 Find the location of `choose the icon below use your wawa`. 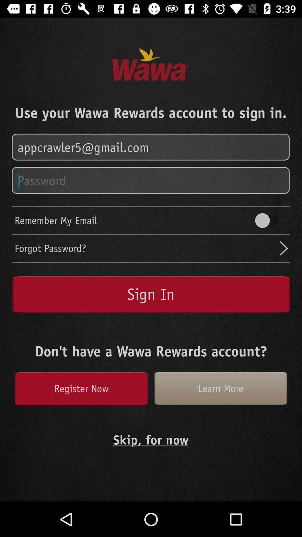

choose the icon below use your wawa is located at coordinates (151, 147).